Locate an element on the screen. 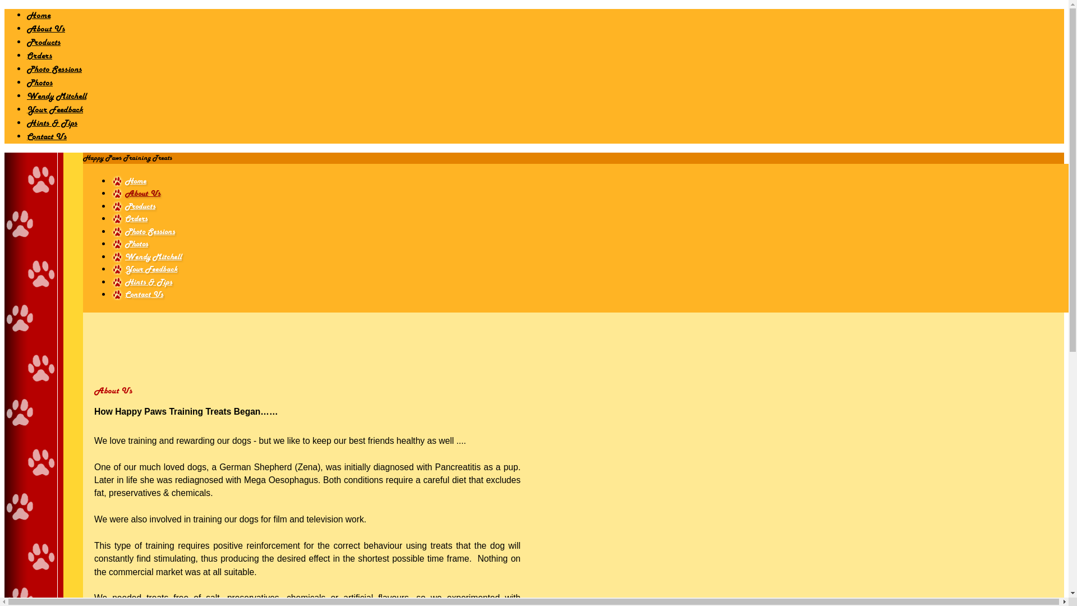  About Us is located at coordinates (46, 29).